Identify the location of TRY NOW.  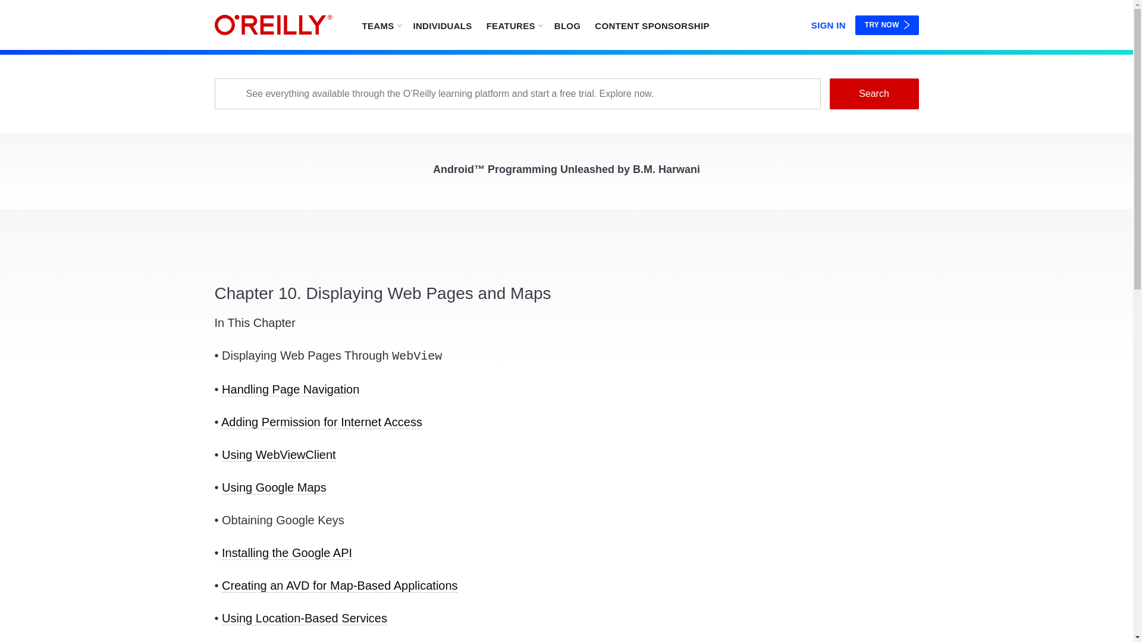
(887, 25).